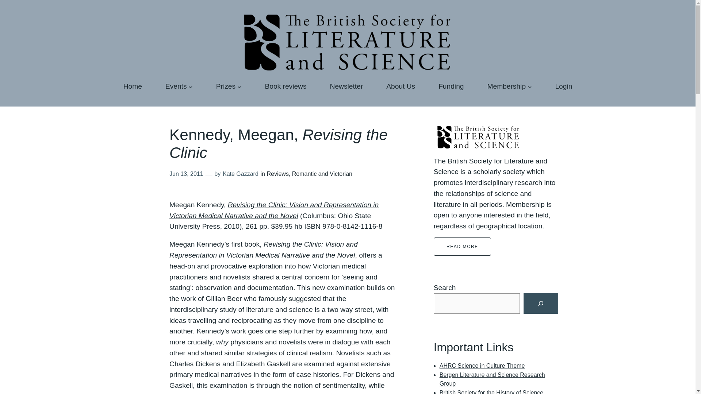 The width and height of the screenshot is (701, 394). Describe the element at coordinates (462, 247) in the screenshot. I see `READ MORE` at that location.